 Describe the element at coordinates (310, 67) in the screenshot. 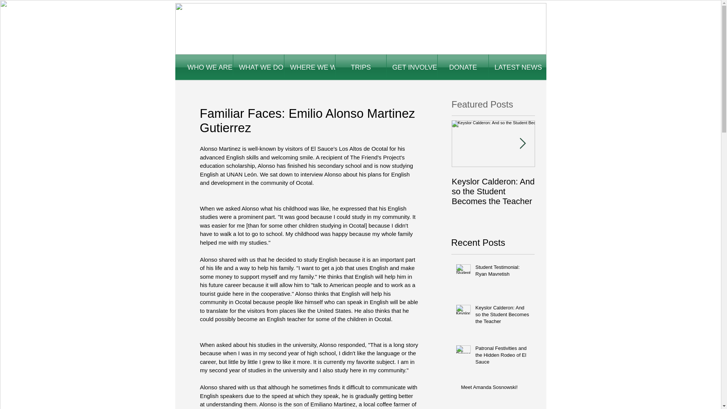

I see `WHERE WE WORK` at that location.